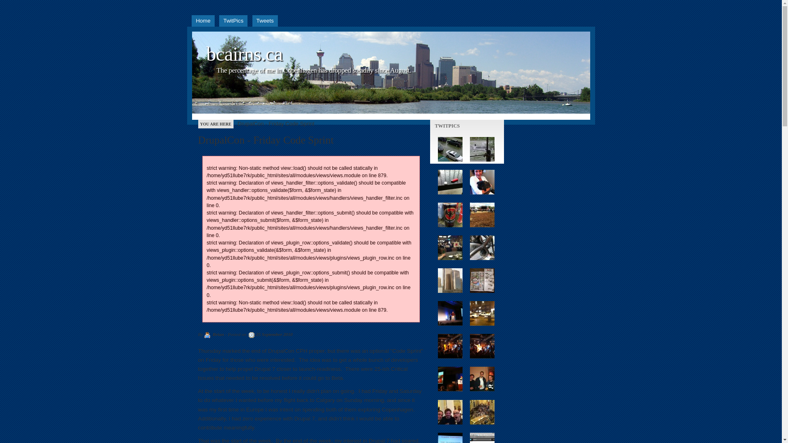 The height and width of the screenshot is (443, 788). Describe the element at coordinates (203, 21) in the screenshot. I see `Home` at that location.